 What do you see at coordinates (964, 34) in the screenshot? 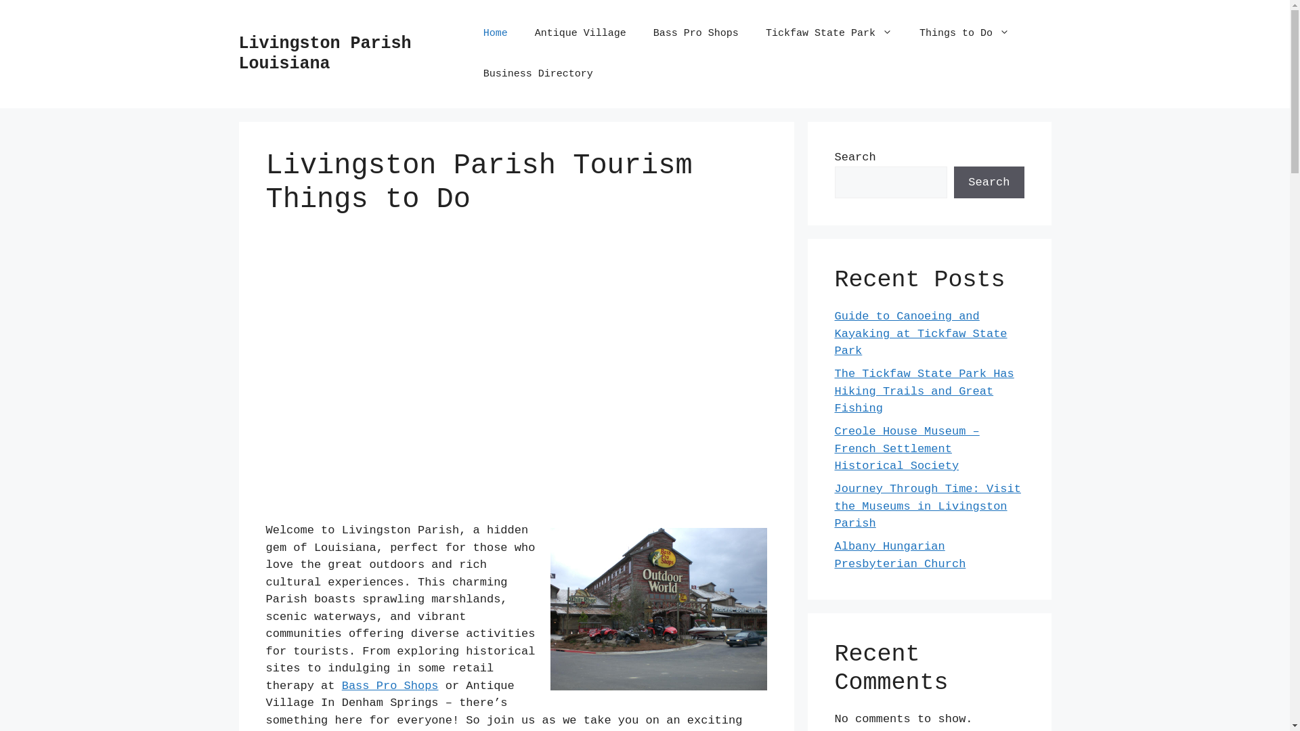
I see `Things to Do` at bounding box center [964, 34].